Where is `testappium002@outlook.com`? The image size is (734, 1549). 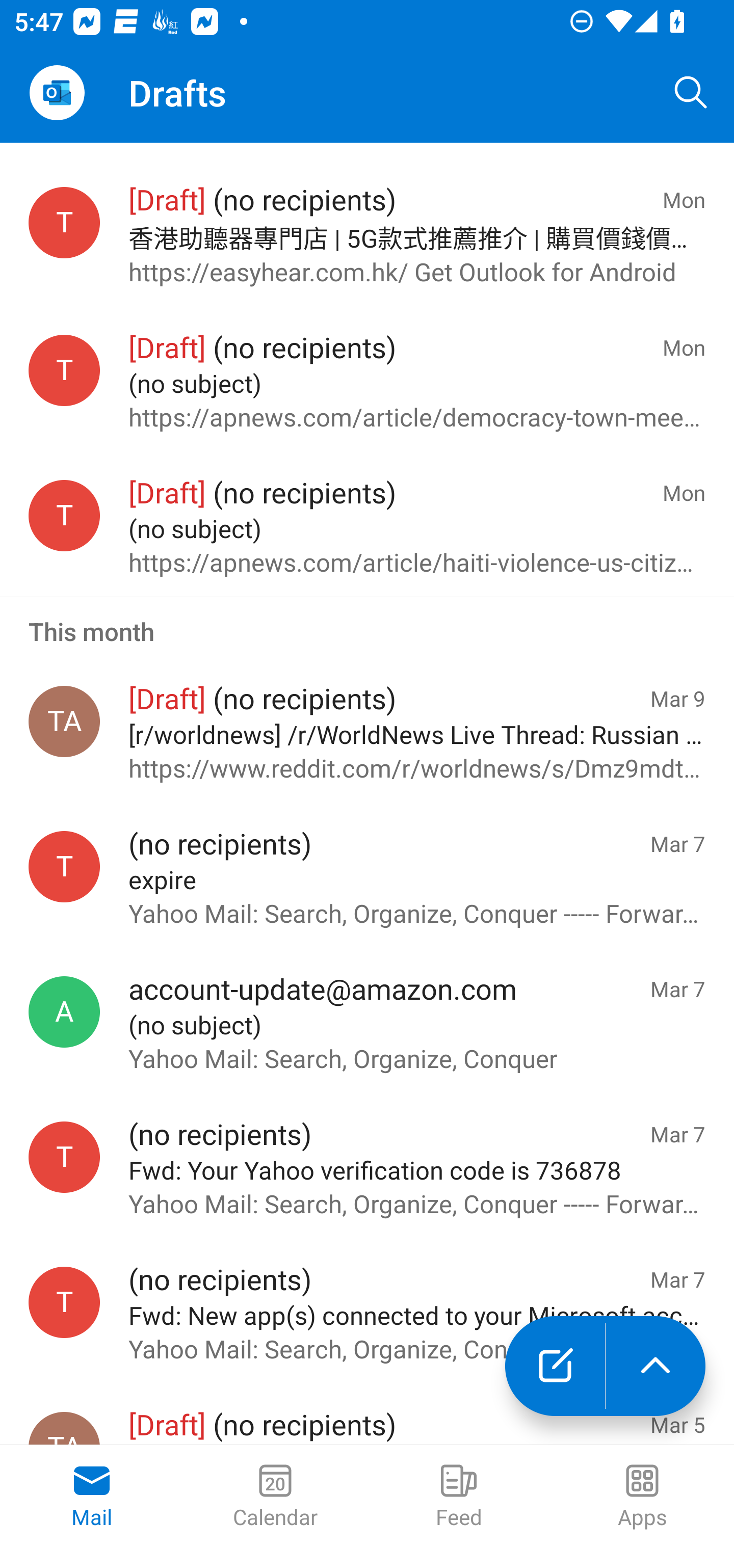 testappium002@outlook.com is located at coordinates (64, 370).